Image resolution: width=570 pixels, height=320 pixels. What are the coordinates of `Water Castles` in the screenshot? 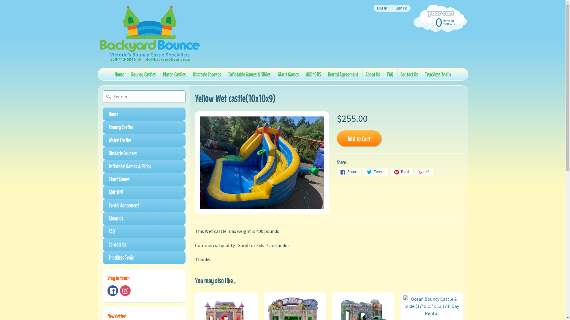 It's located at (144, 140).